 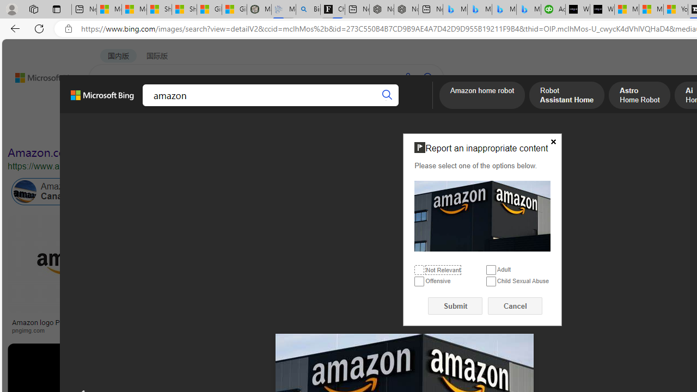 I want to click on Amazon Kids, so click(x=253, y=192).